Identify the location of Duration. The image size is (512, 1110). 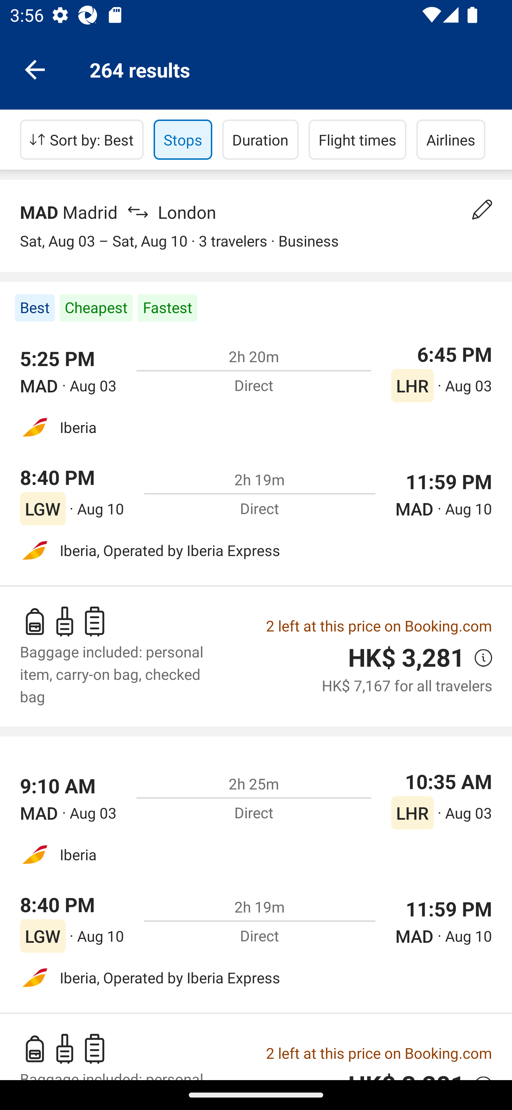
(260, 139).